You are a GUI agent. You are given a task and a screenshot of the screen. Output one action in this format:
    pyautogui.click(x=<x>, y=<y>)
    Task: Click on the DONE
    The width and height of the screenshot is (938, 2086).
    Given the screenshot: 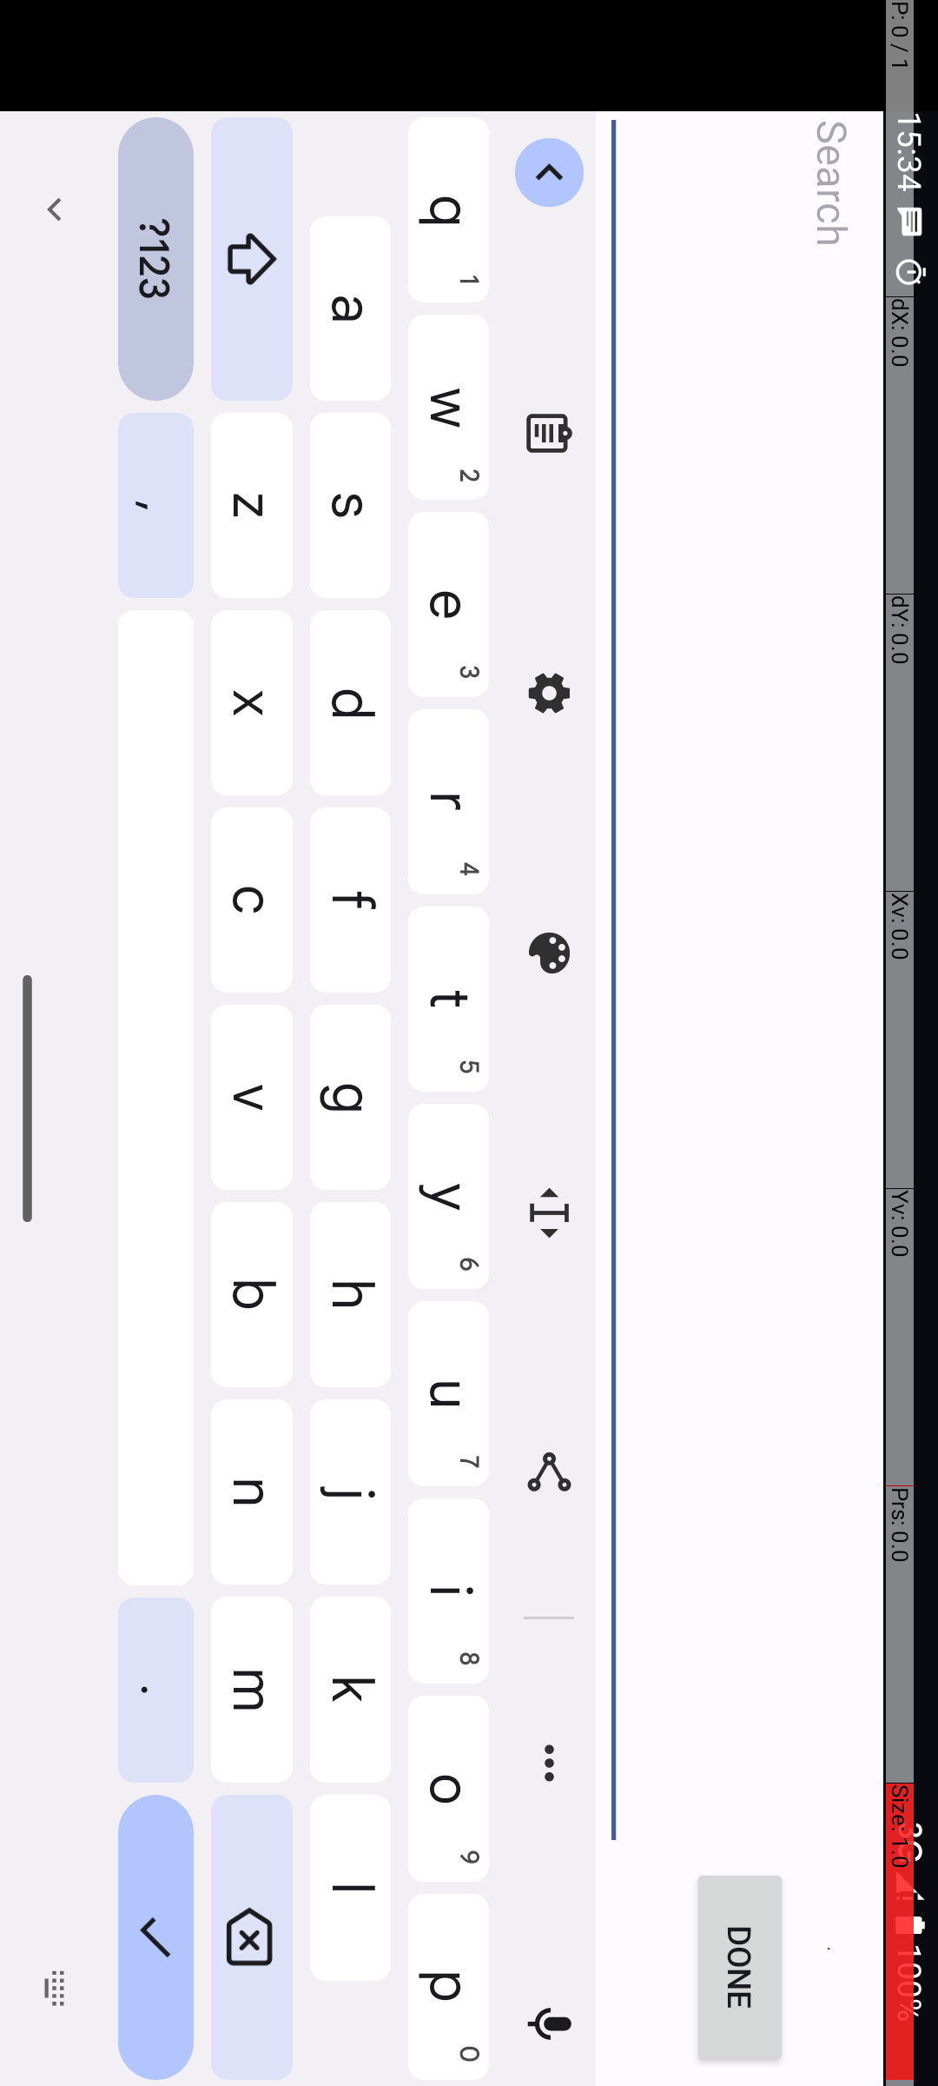 What is the action you would take?
    pyautogui.click(x=1966, y=198)
    